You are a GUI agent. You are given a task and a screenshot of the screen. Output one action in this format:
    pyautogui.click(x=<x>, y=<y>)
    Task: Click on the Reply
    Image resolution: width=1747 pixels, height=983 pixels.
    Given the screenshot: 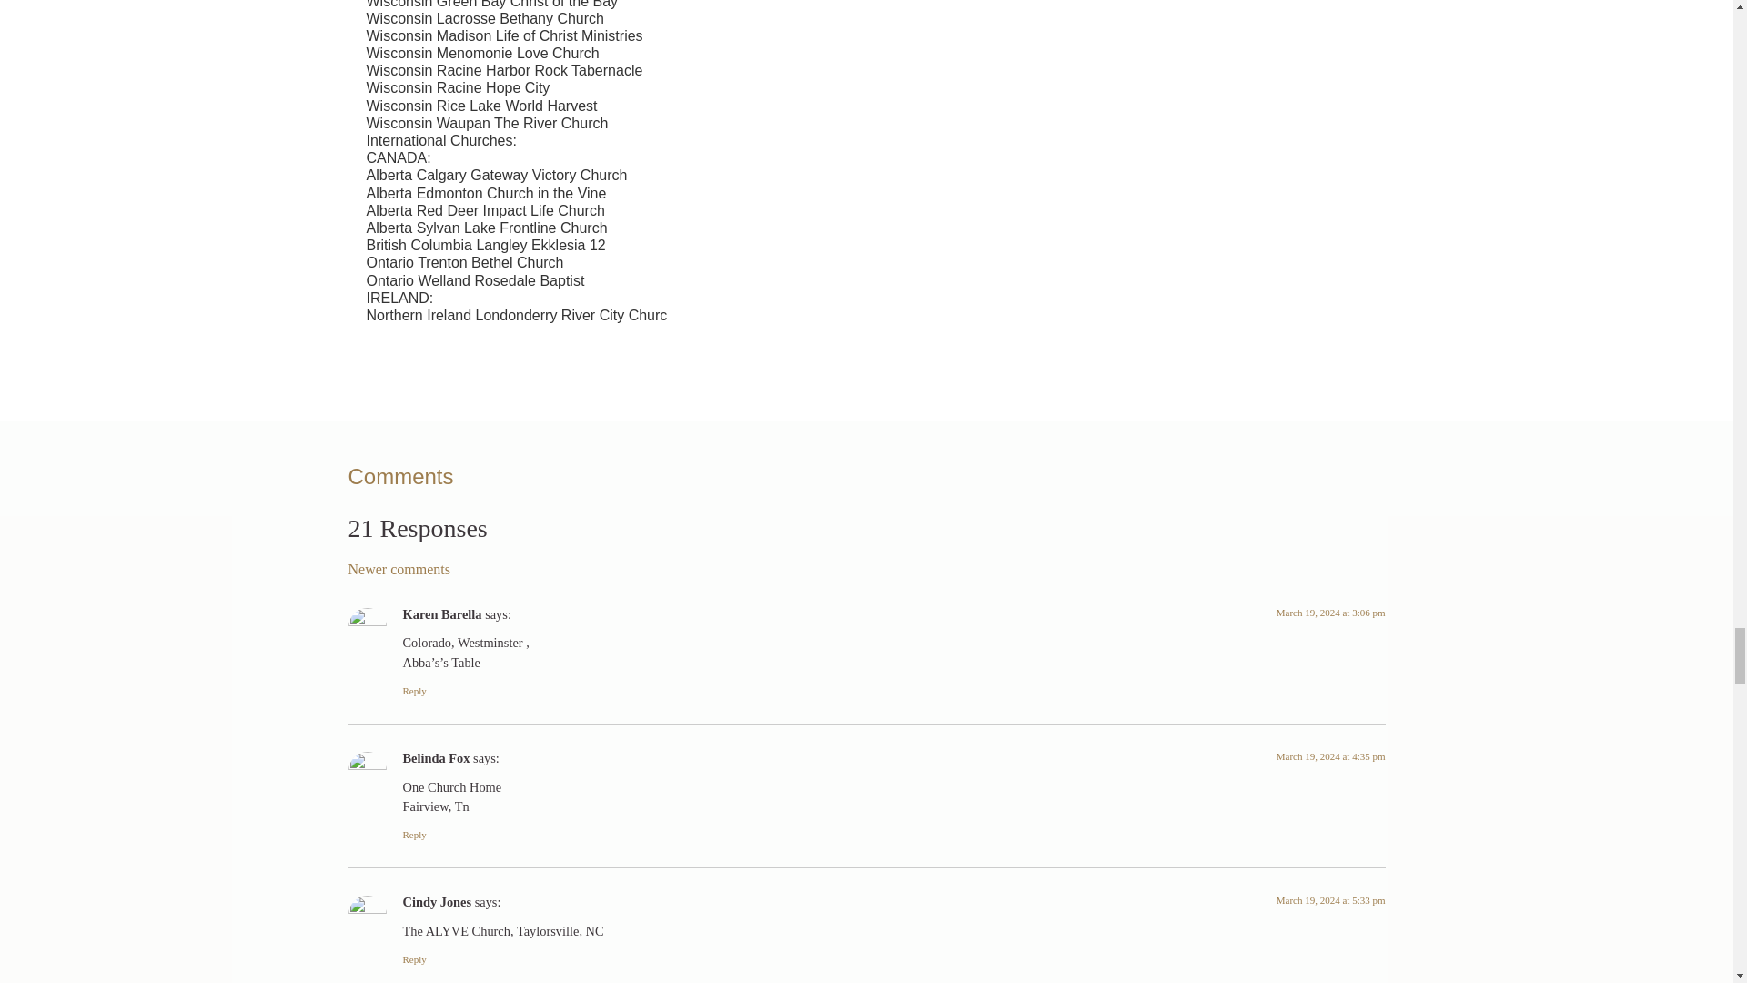 What is the action you would take?
    pyautogui.click(x=413, y=690)
    